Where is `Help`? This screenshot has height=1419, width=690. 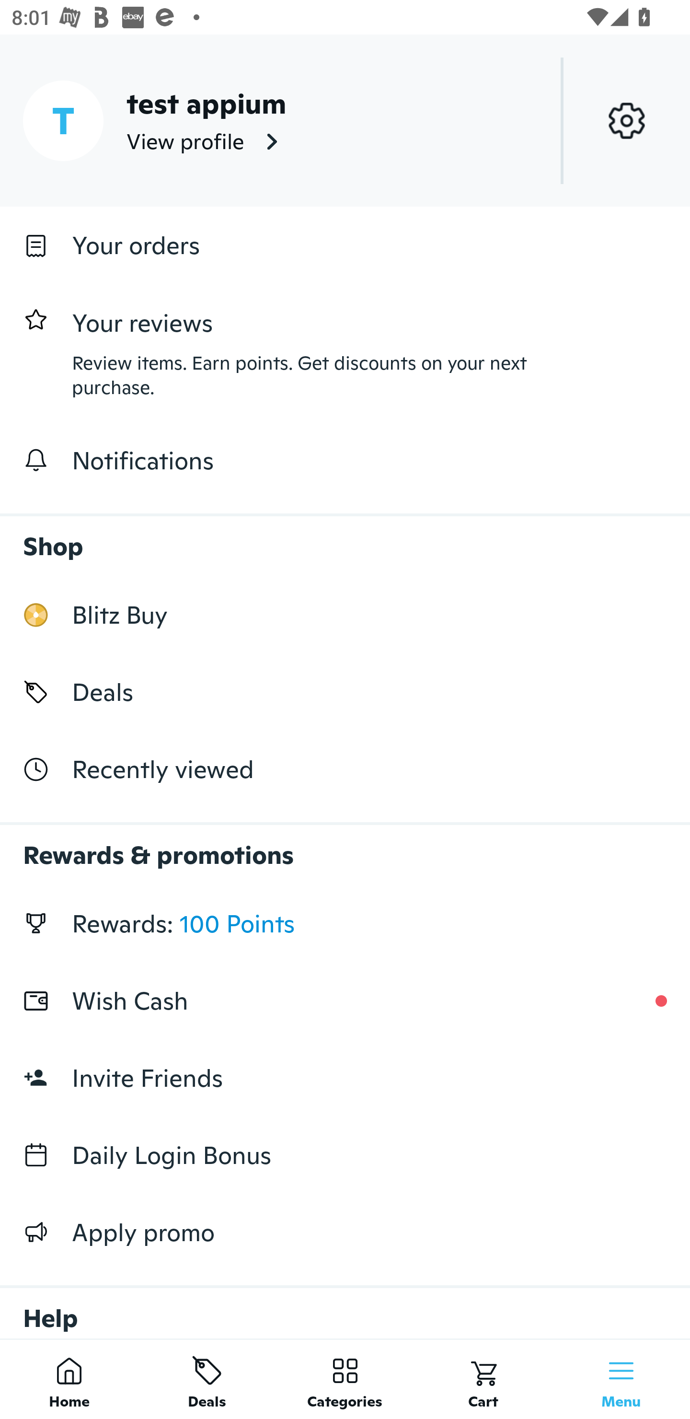
Help is located at coordinates (345, 1305).